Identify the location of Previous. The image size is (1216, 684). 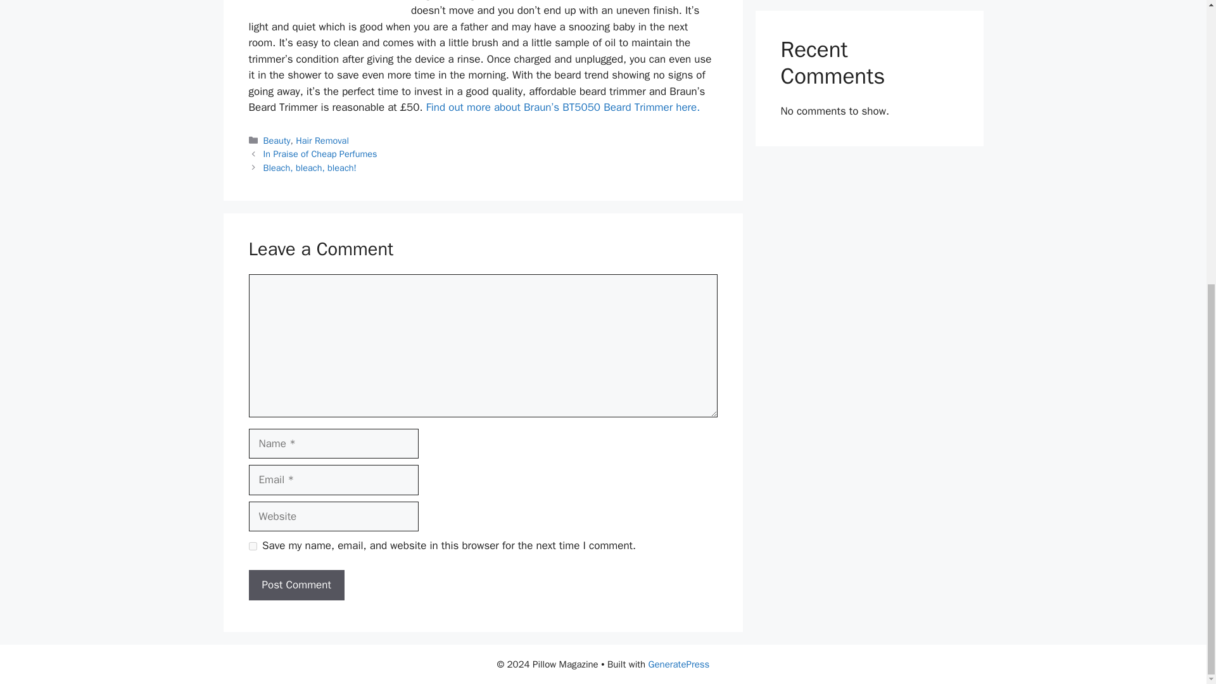
(320, 153).